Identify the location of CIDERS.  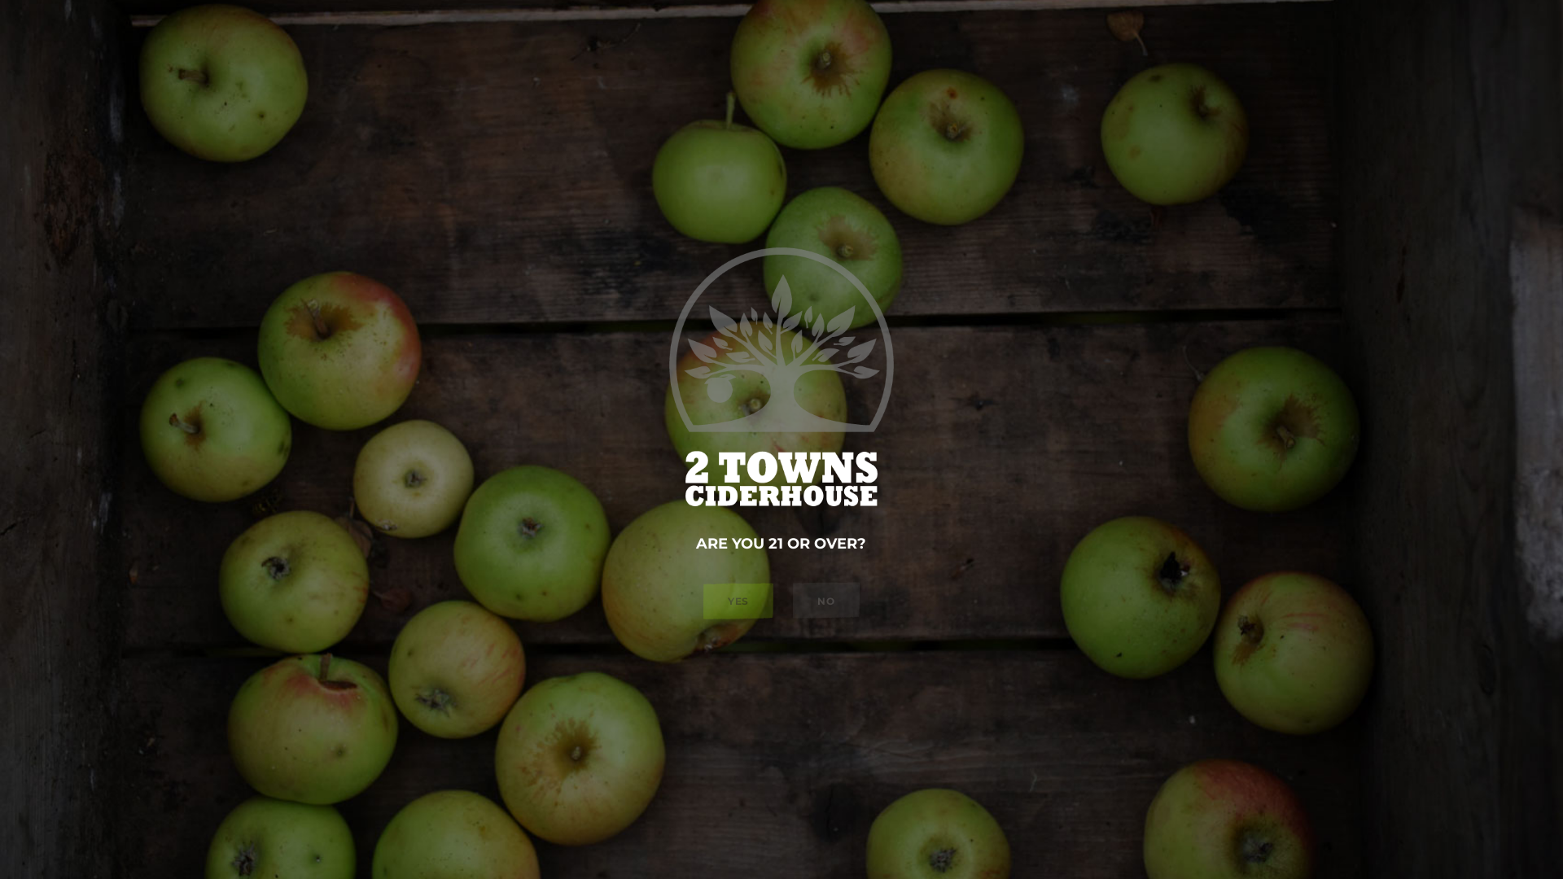
(814, 28).